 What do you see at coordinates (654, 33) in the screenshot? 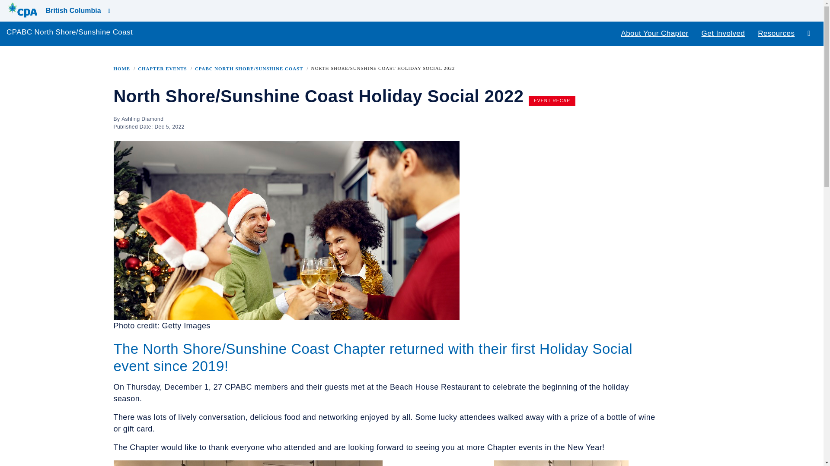
I see `About Your Chapter` at bounding box center [654, 33].